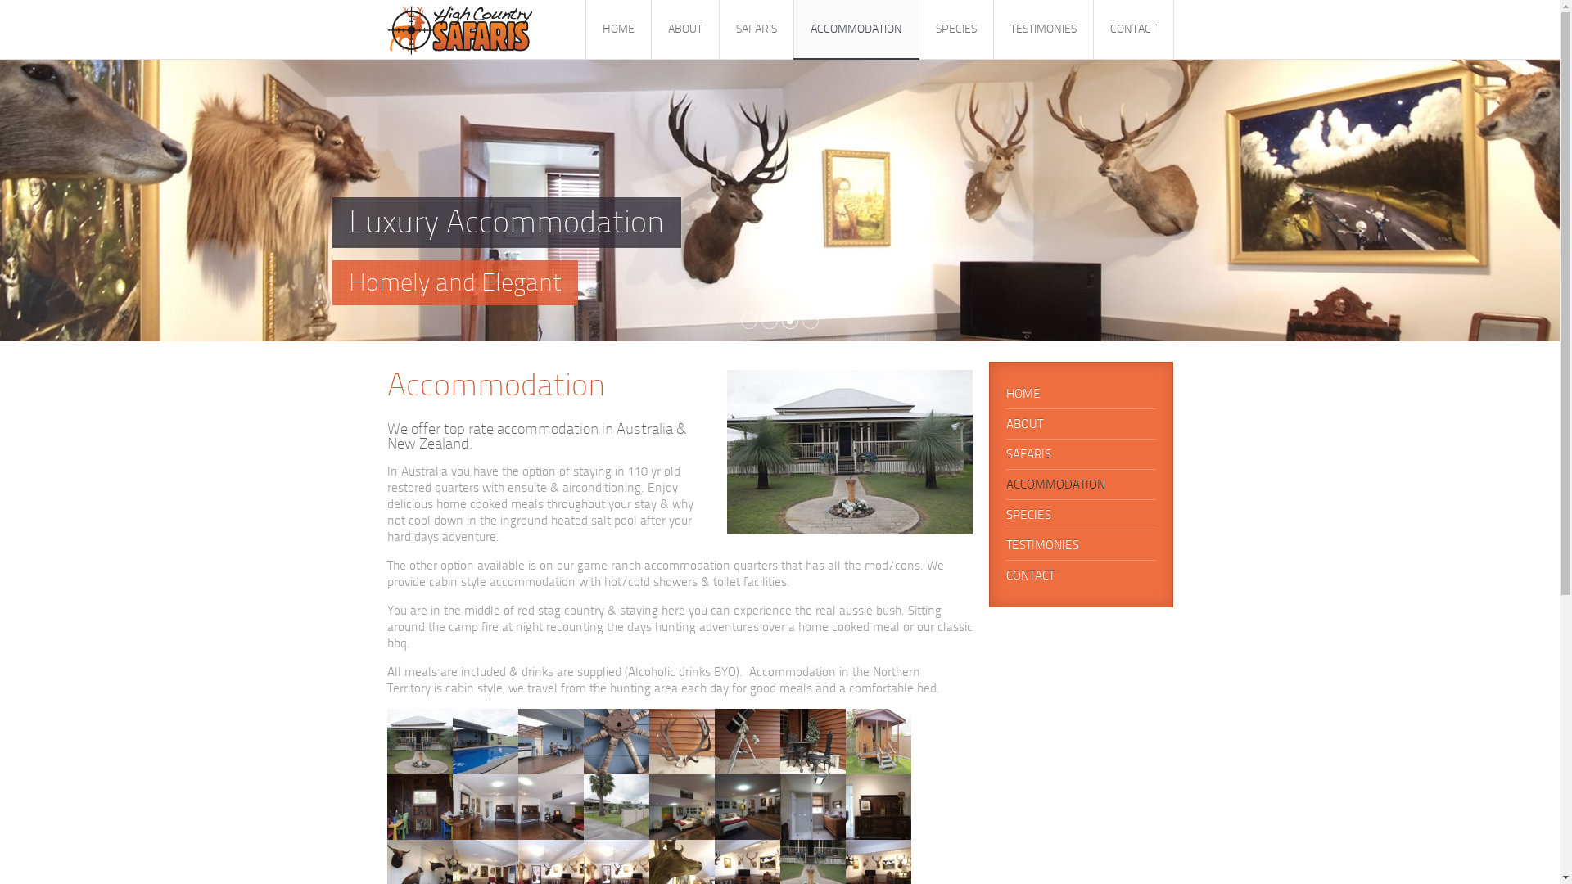 This screenshot has height=884, width=1572. I want to click on TESTIMONIES, so click(1043, 29).